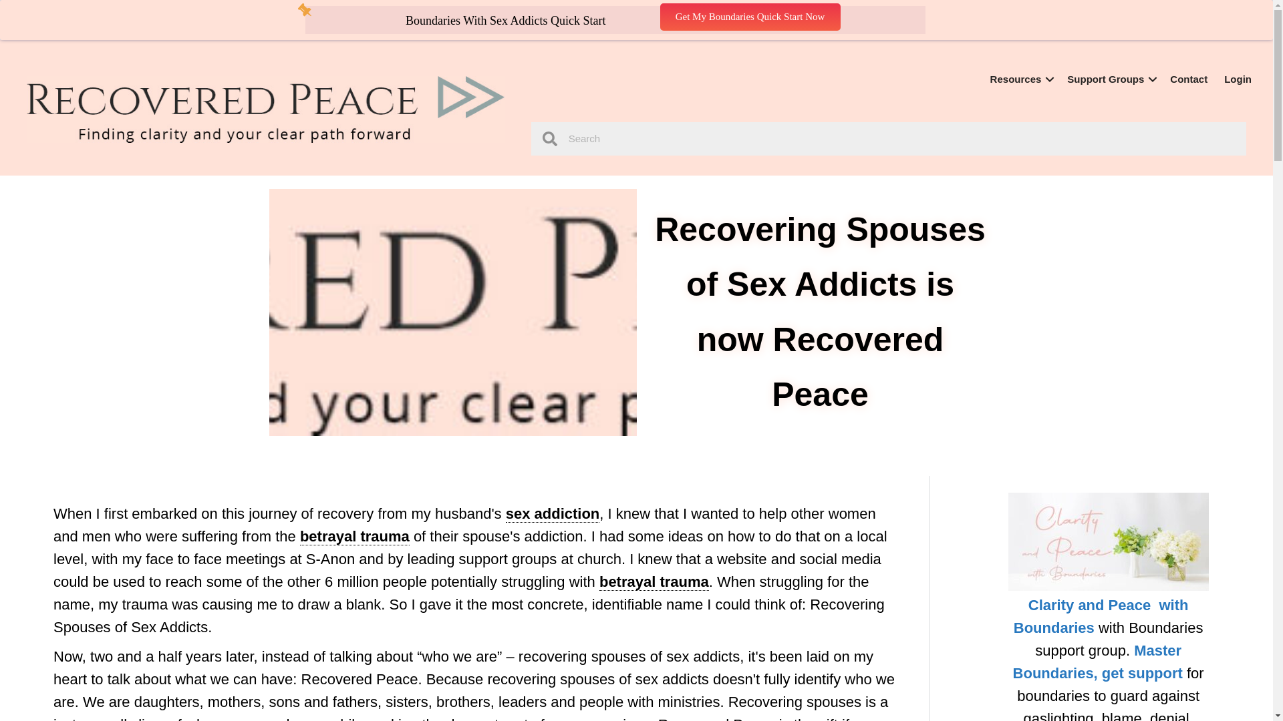 The image size is (1283, 721). What do you see at coordinates (553, 514) in the screenshot?
I see `sex addiction` at bounding box center [553, 514].